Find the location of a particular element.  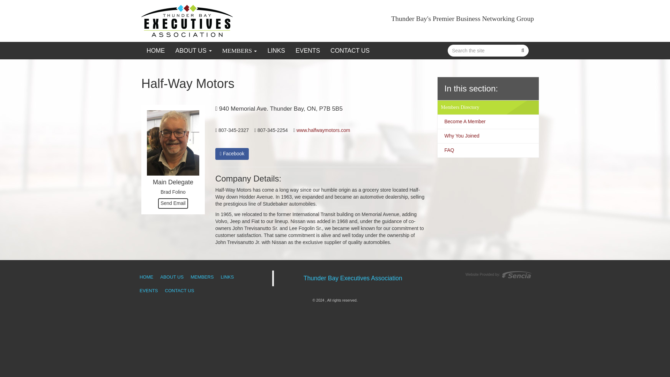

Facebook is located at coordinates (232, 154).